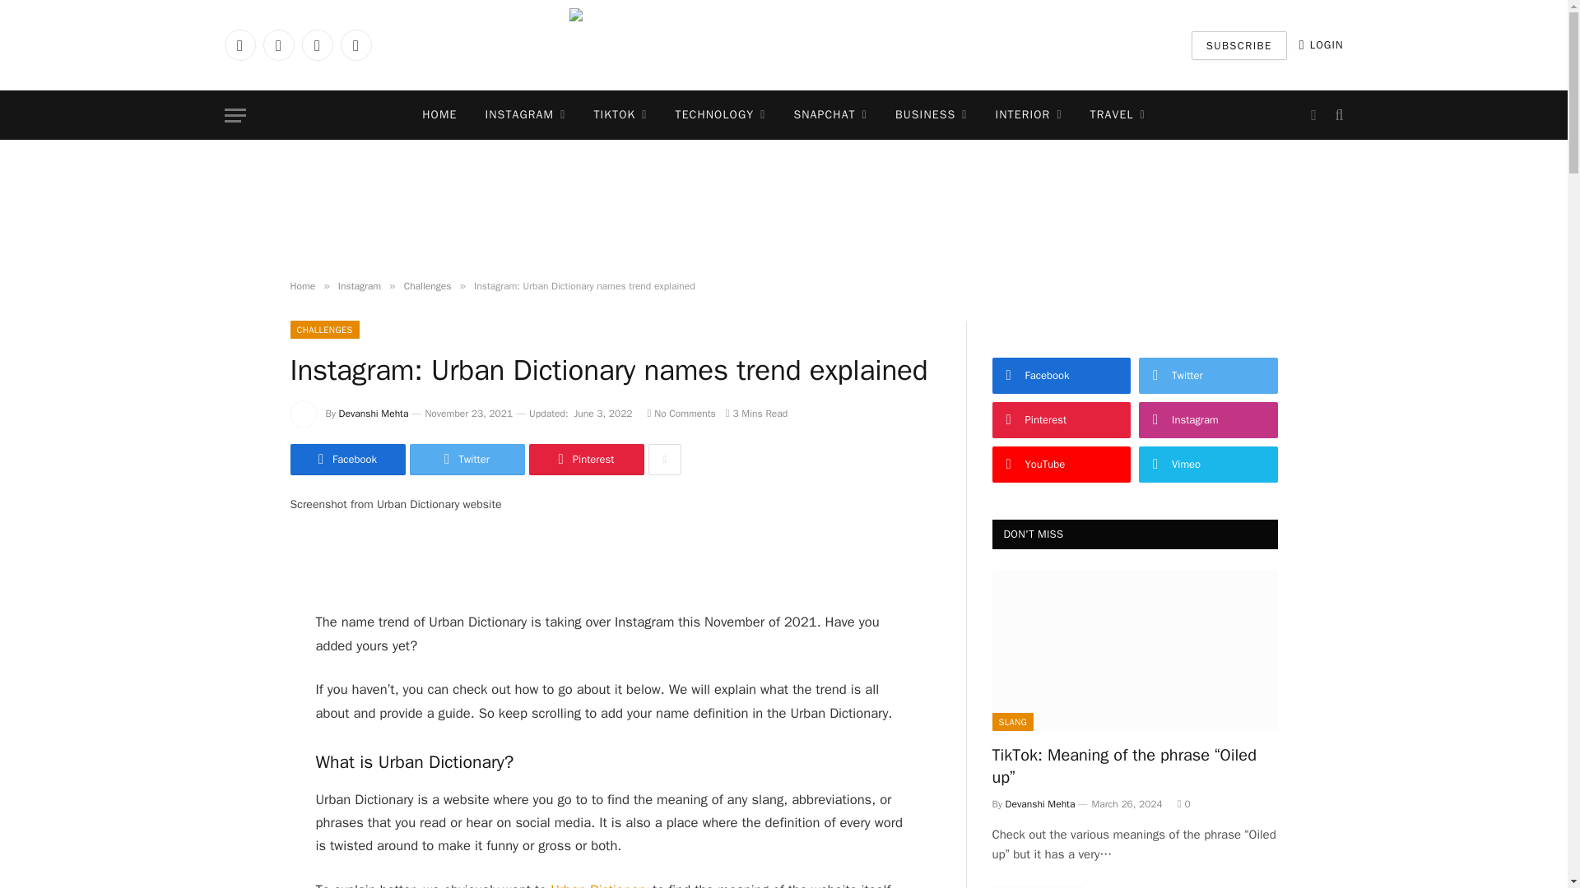  What do you see at coordinates (525, 115) in the screenshot?
I see `INSTAGRAM` at bounding box center [525, 115].